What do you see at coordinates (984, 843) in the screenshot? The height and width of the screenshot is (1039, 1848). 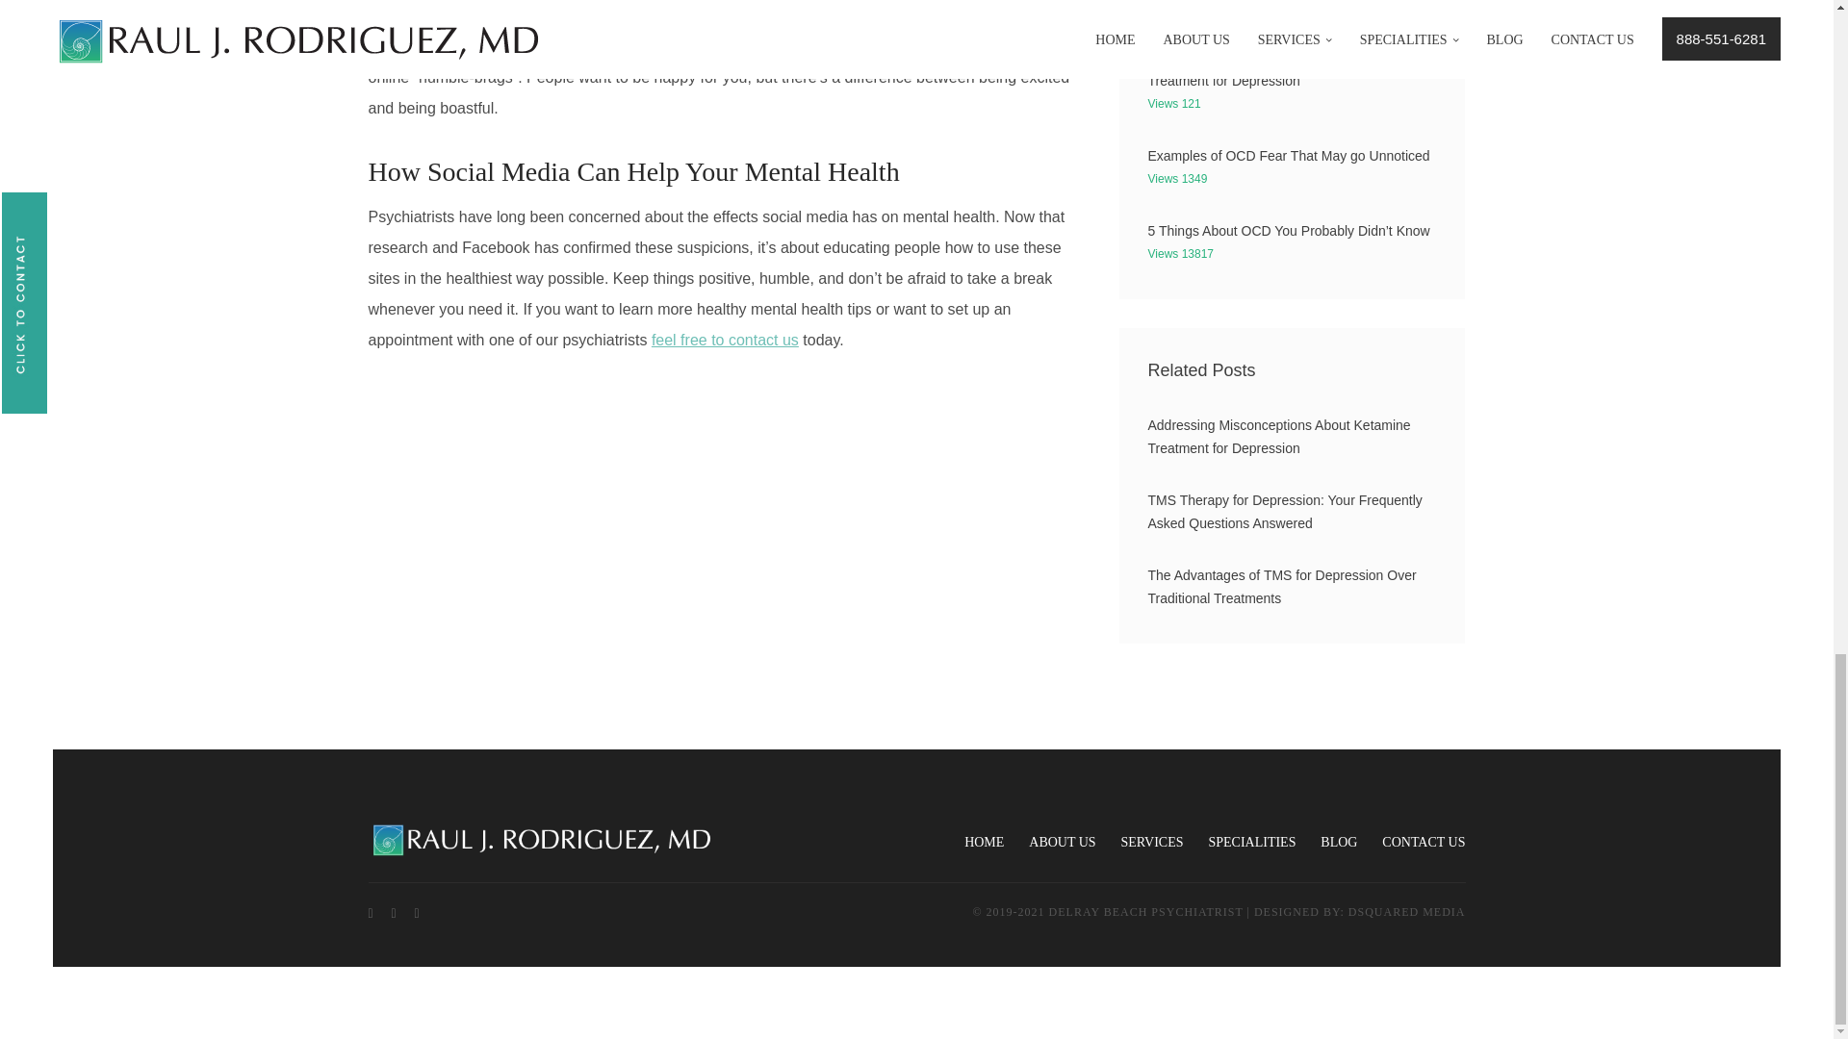 I see `HOME` at bounding box center [984, 843].